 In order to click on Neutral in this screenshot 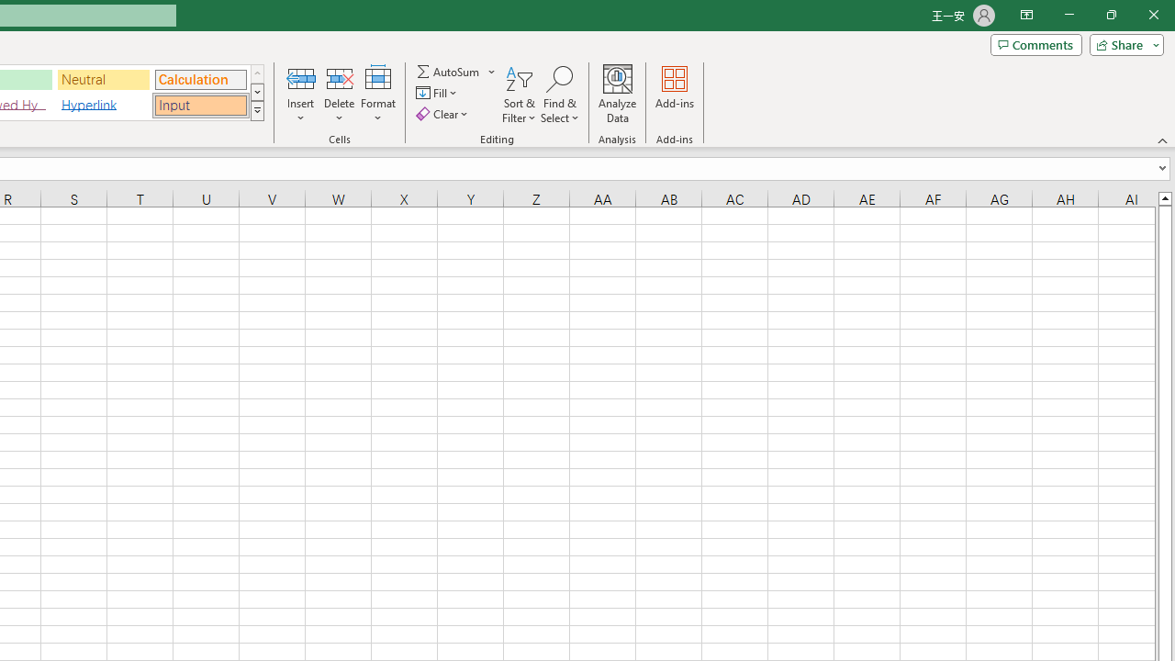, I will do `click(104, 79)`.